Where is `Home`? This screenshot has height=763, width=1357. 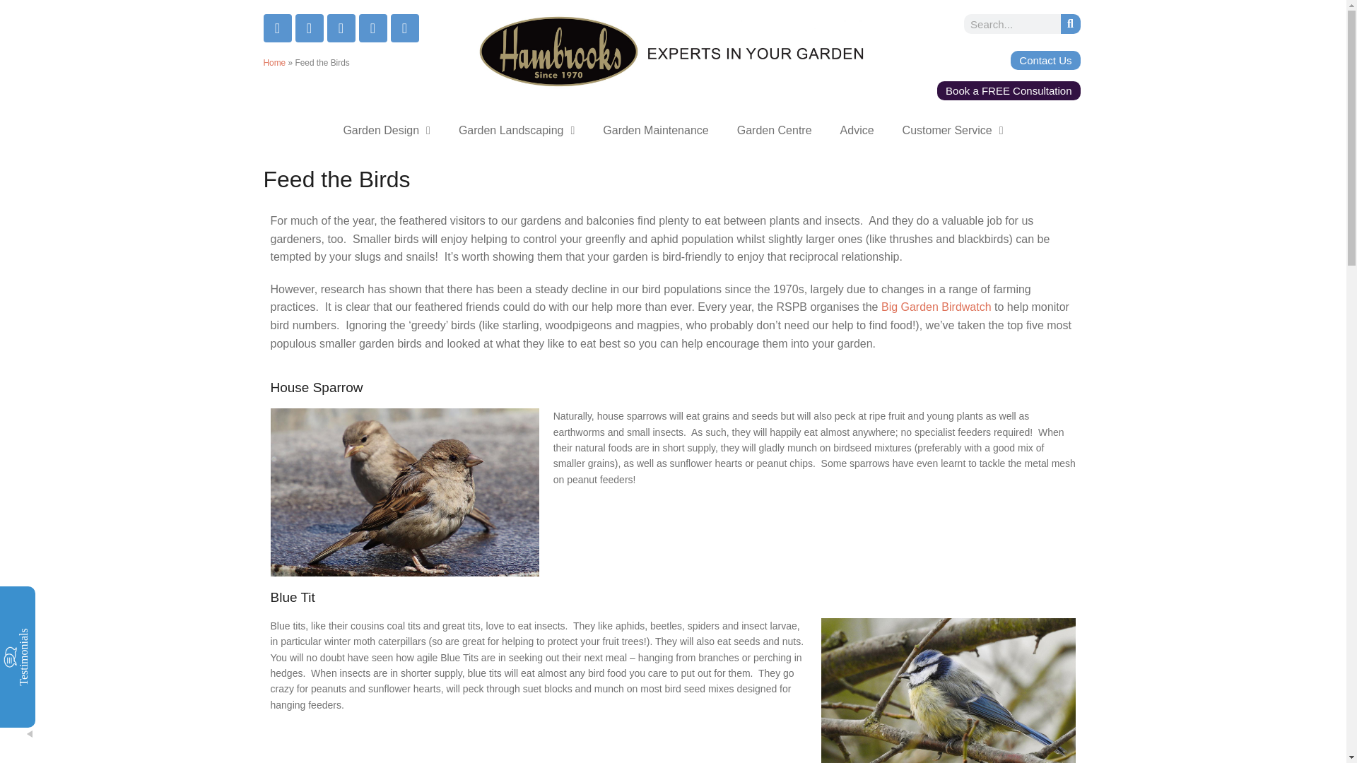 Home is located at coordinates (274, 63).